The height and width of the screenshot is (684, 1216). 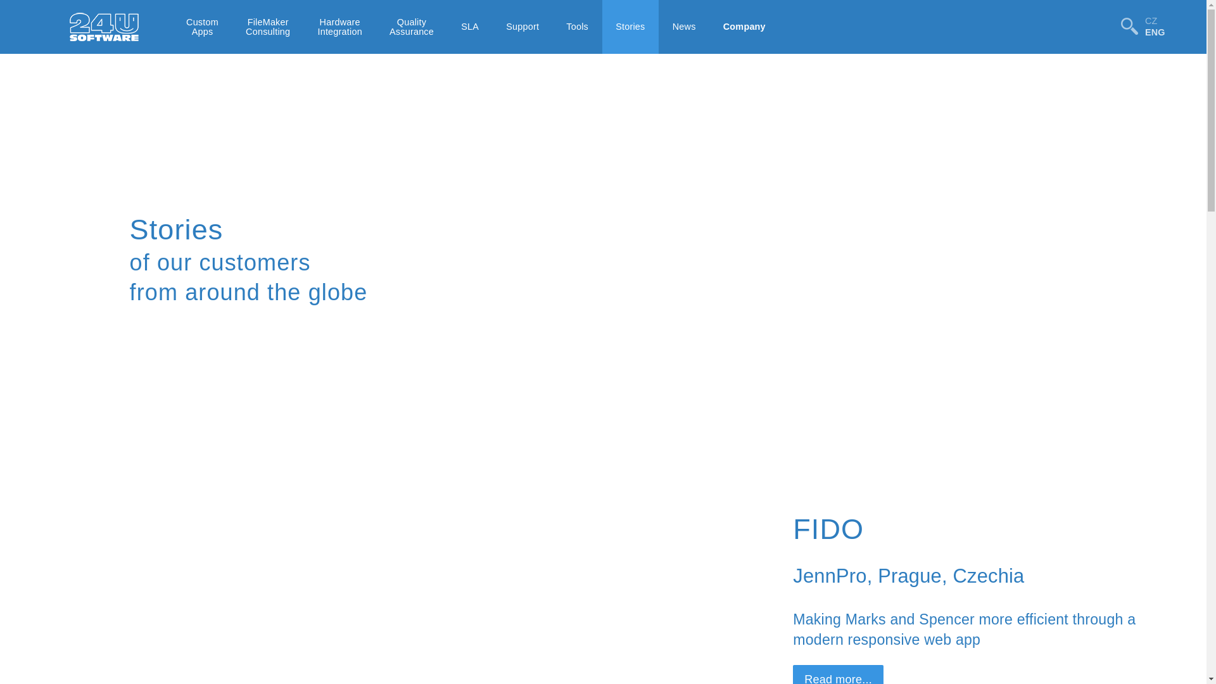 I want to click on ENG, so click(x=1155, y=33).